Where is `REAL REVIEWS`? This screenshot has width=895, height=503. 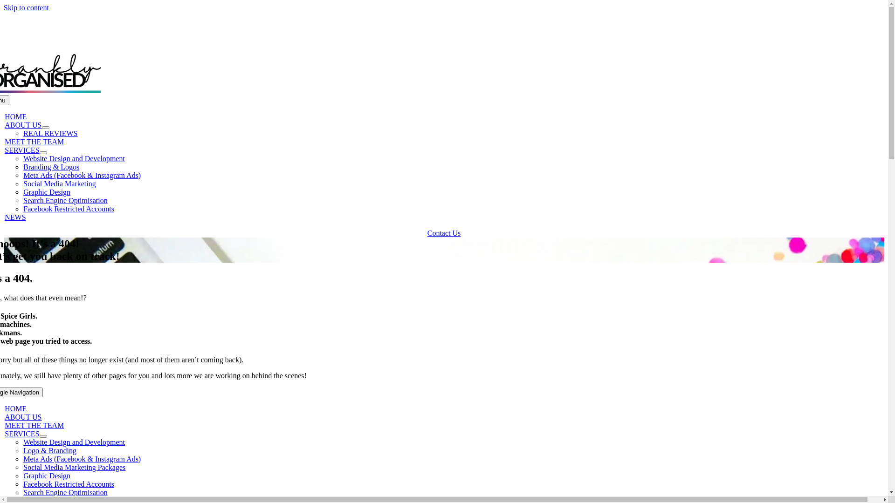
REAL REVIEWS is located at coordinates (50, 133).